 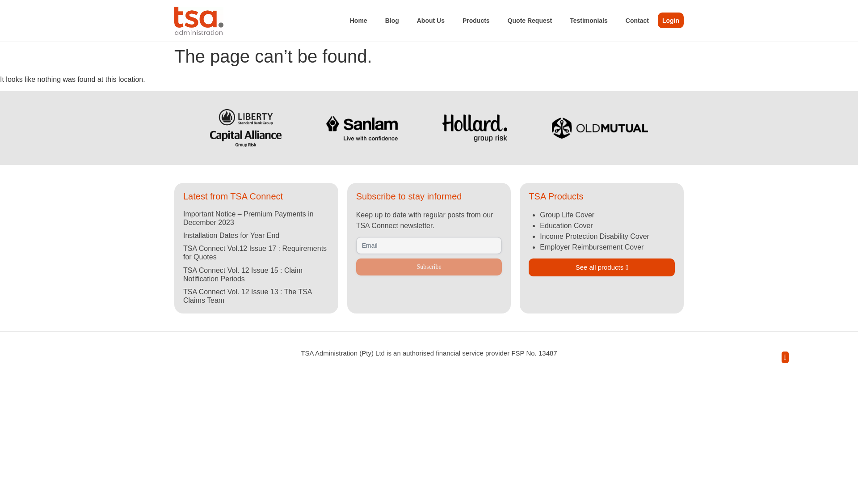 What do you see at coordinates (476, 21) in the screenshot?
I see `Products` at bounding box center [476, 21].